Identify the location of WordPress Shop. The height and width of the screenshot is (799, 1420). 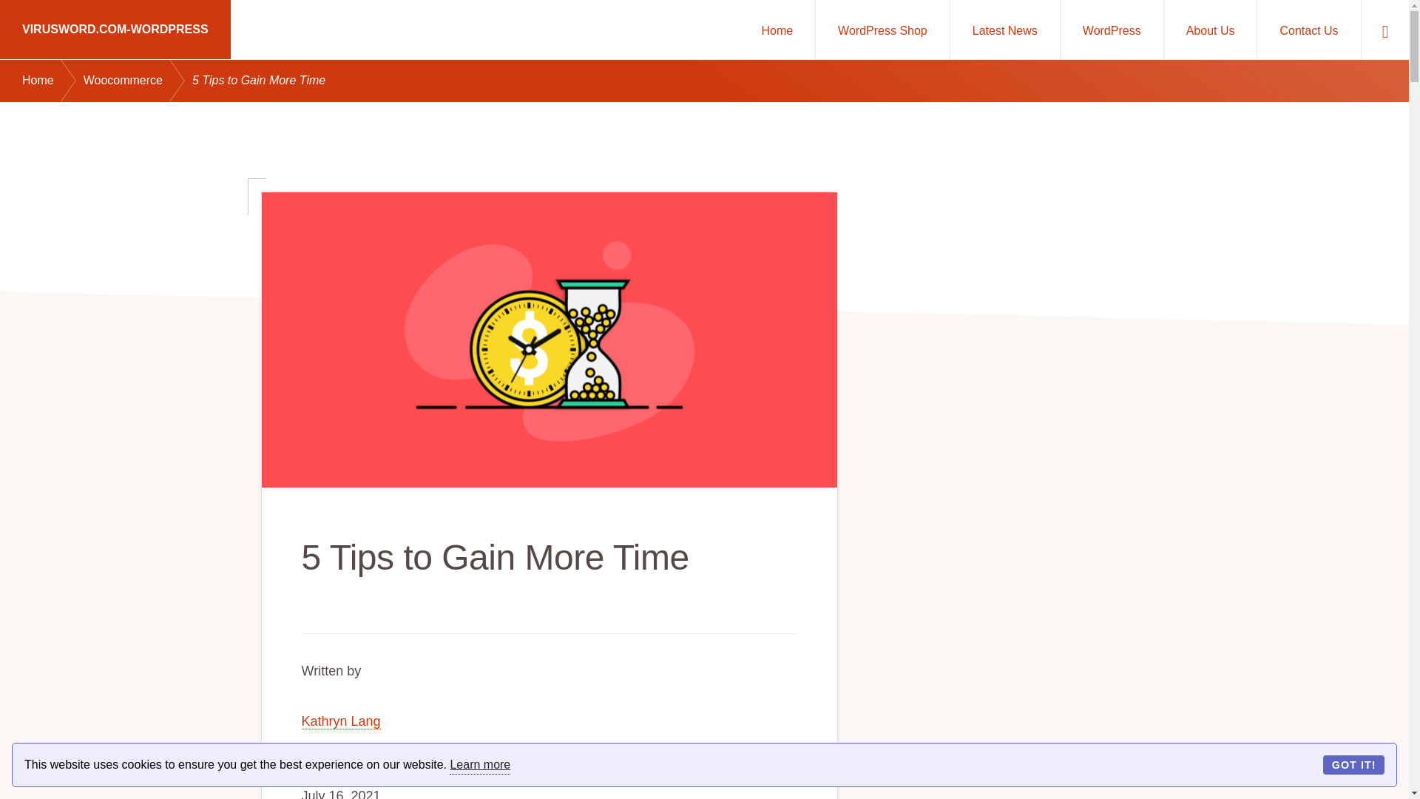
(882, 30).